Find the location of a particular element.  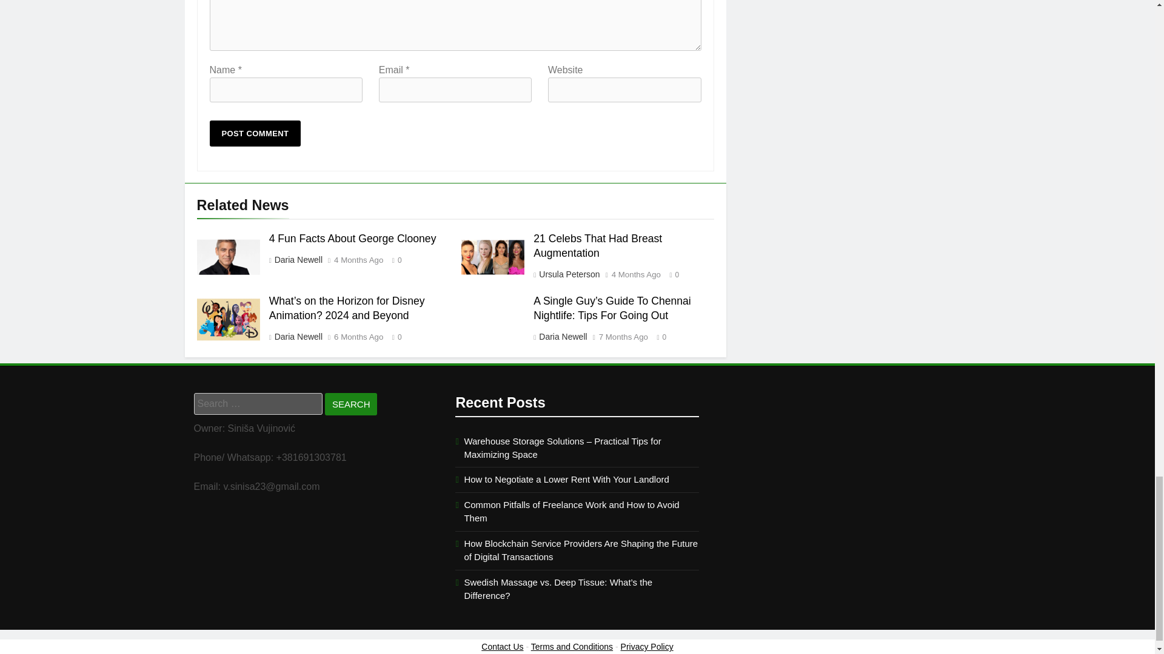

Search is located at coordinates (350, 404).